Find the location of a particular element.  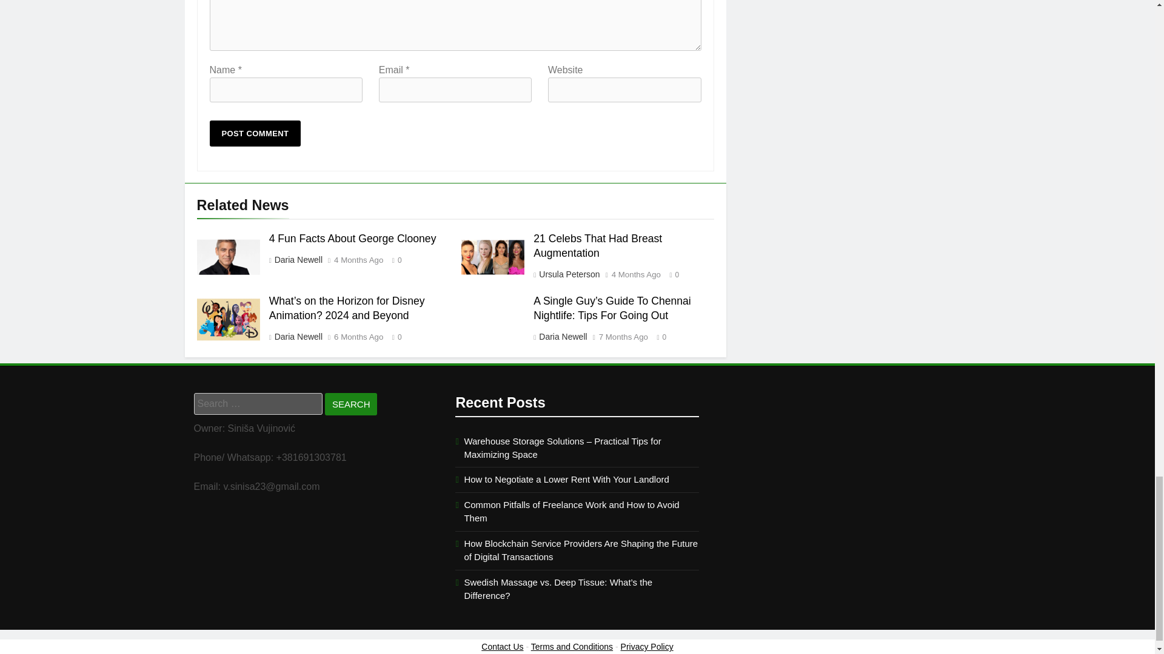

Search is located at coordinates (350, 404).